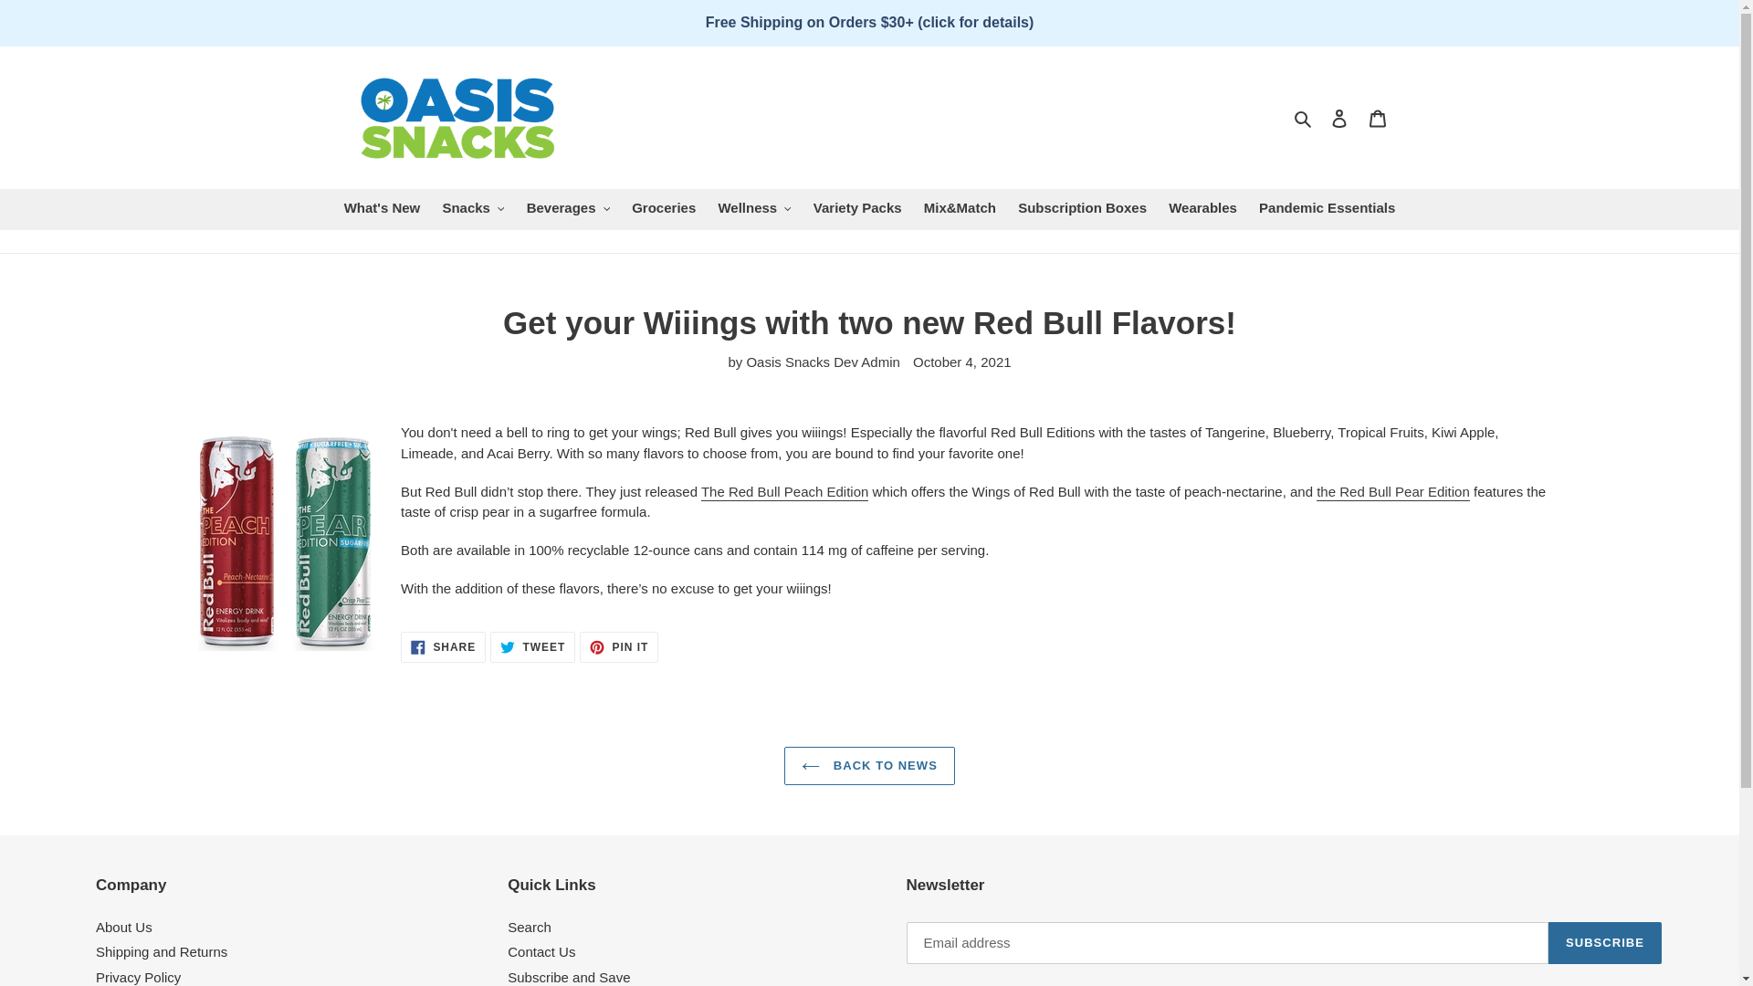 The width and height of the screenshot is (1753, 986). Describe the element at coordinates (1304, 117) in the screenshot. I see `Search` at that location.